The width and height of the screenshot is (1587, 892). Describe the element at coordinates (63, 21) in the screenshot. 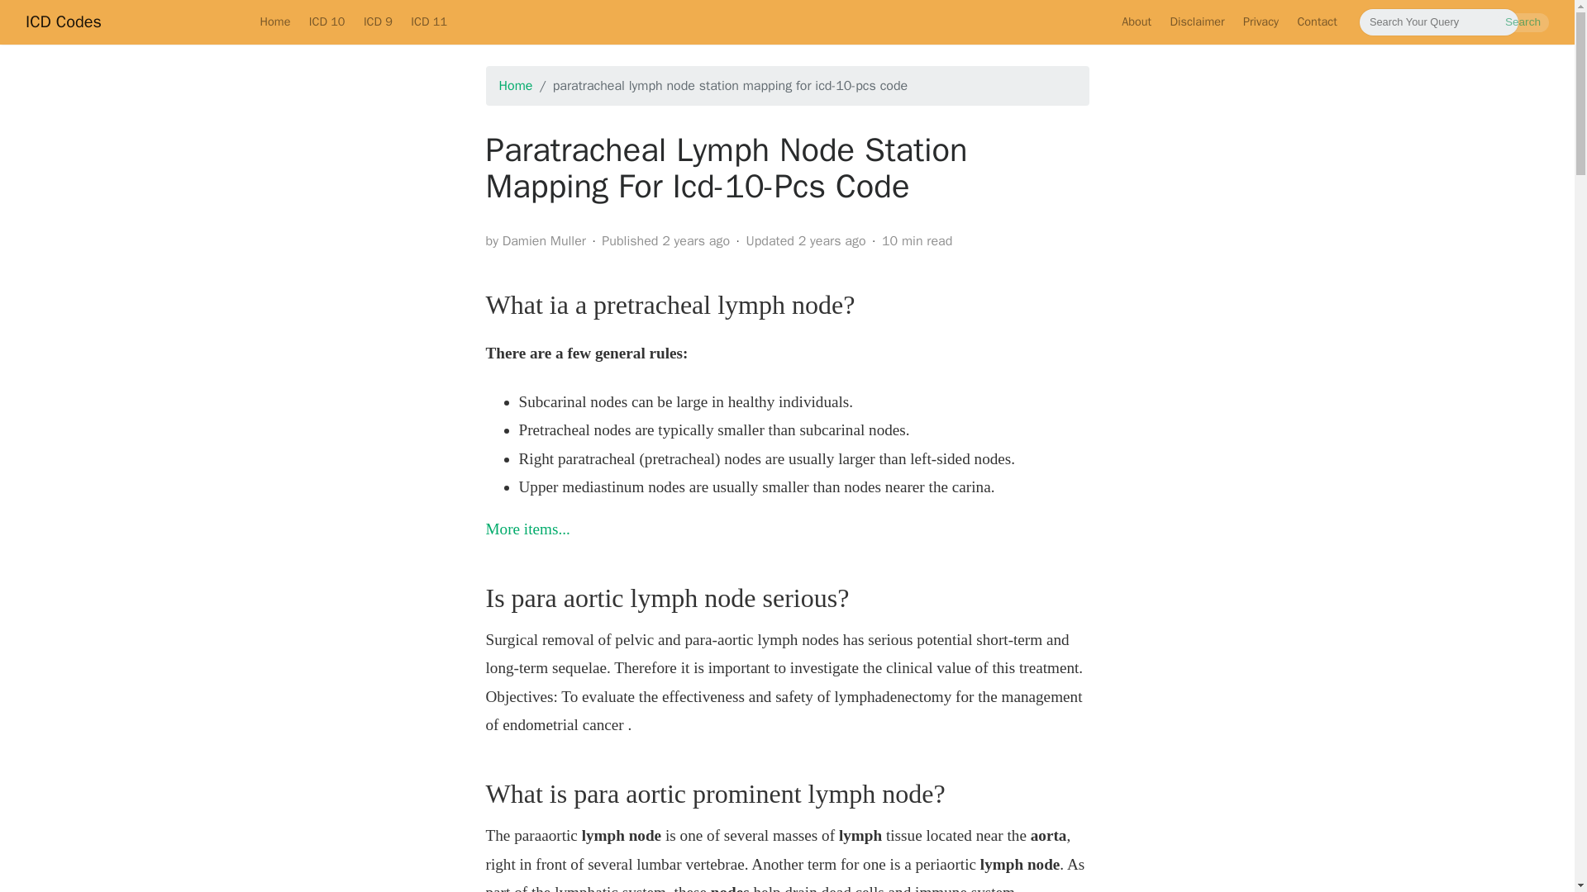

I see `ICD Codes` at that location.